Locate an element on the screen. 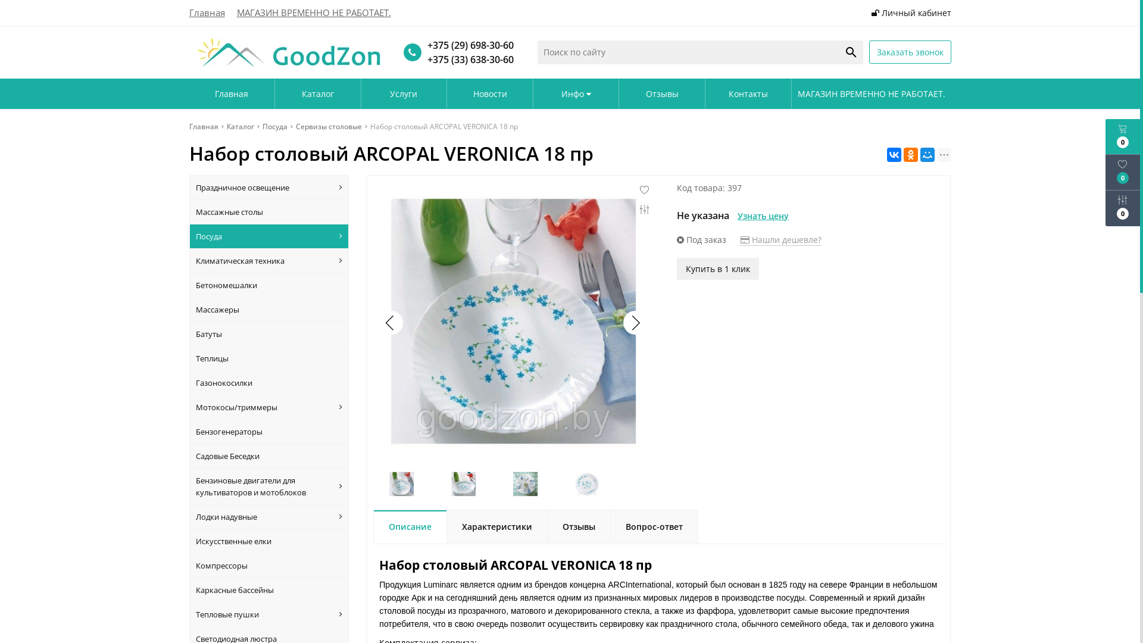 This screenshot has width=1143, height=643. 0 is located at coordinates (1123, 208).